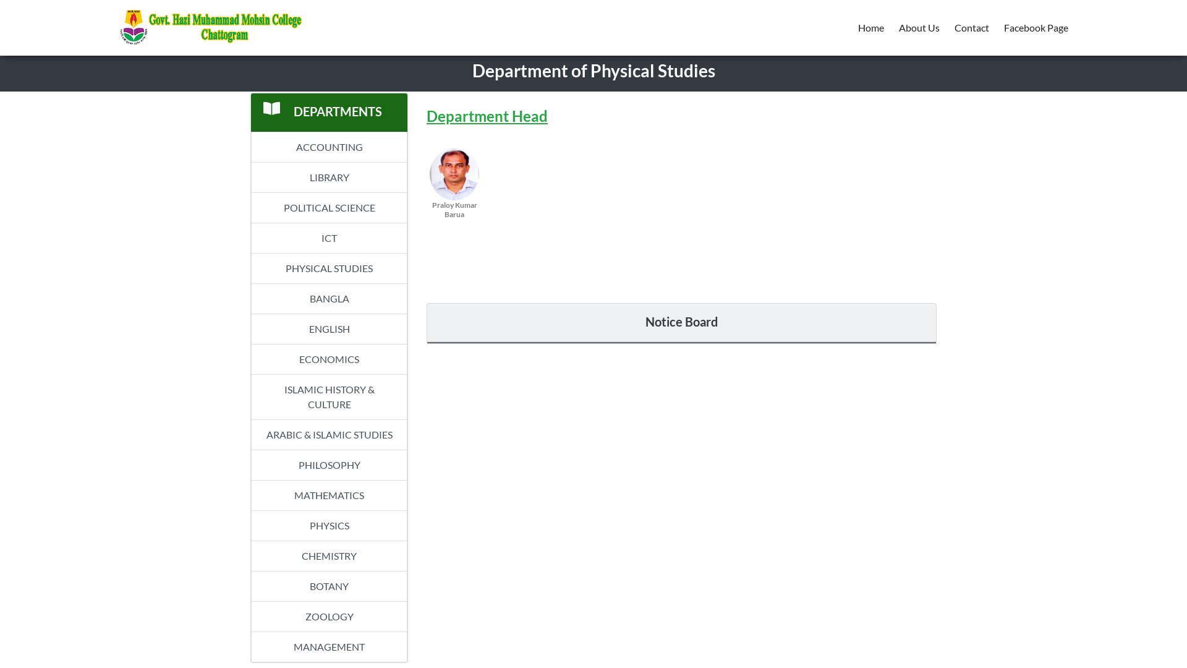 Image resolution: width=1187 pixels, height=668 pixels. What do you see at coordinates (329, 268) in the screenshot?
I see `PHYSICAL STUDIES` at bounding box center [329, 268].